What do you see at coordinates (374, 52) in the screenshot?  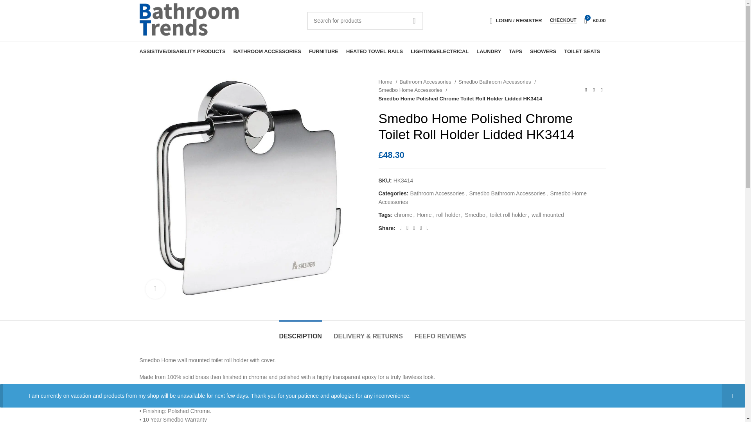 I see `HEATED TOWEL RAILS` at bounding box center [374, 52].